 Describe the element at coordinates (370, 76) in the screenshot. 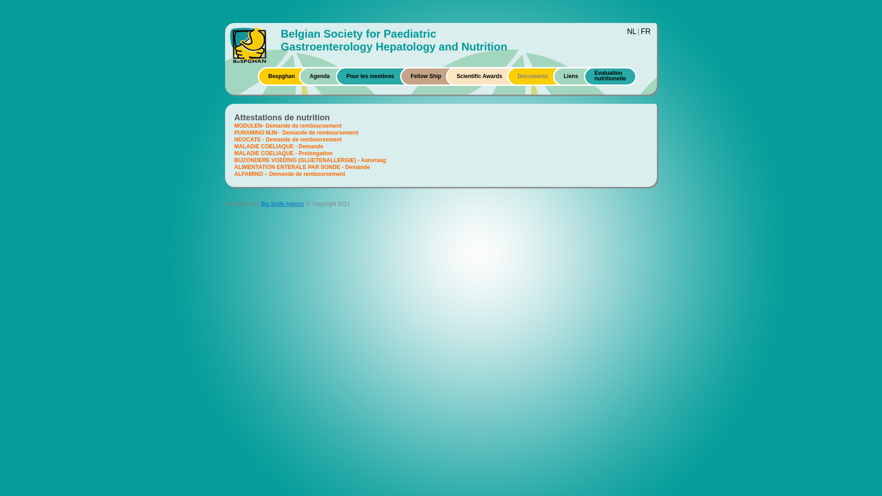

I see `Pour les membres` at that location.